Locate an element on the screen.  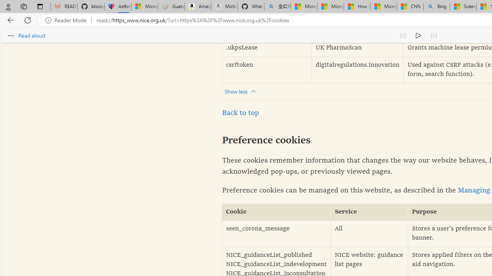
seen_corona_message is located at coordinates (276, 234).